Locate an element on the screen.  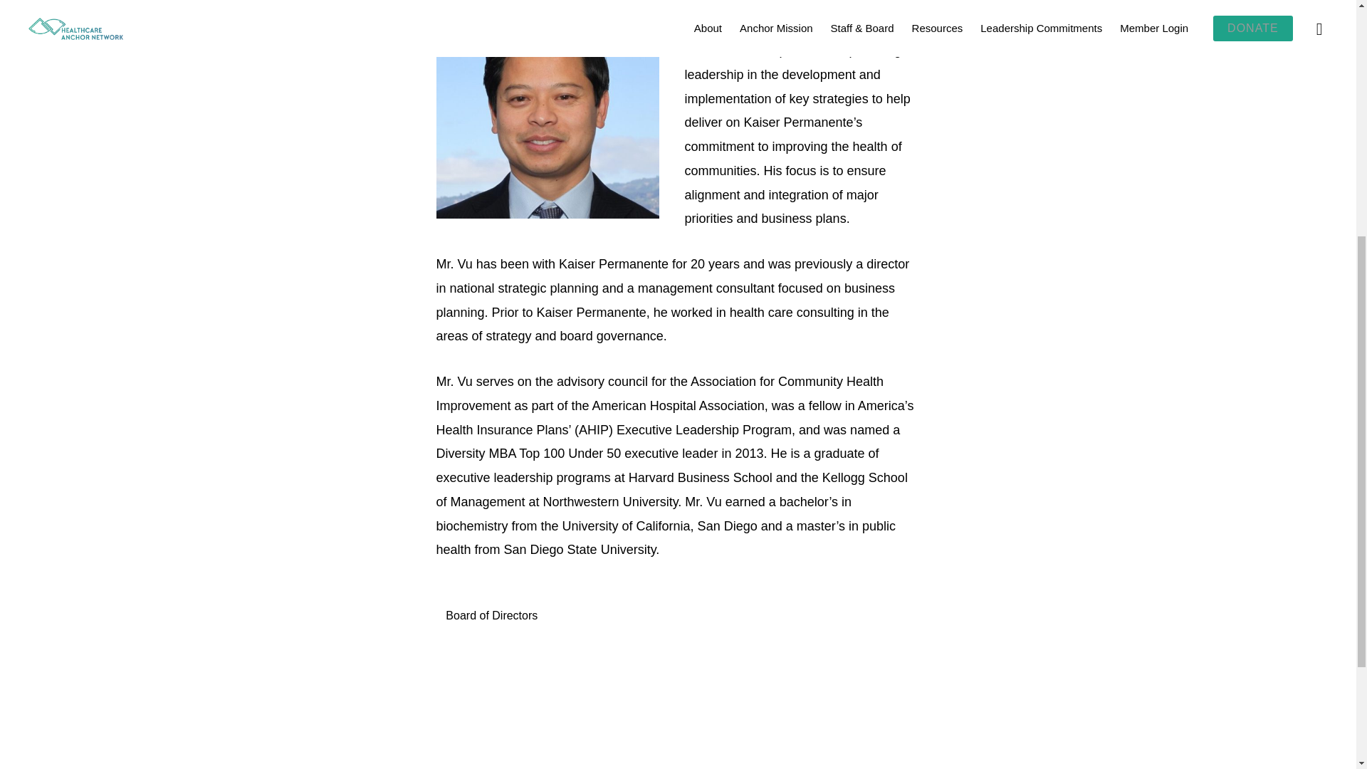
Contact the Healthcare Anchor Network is located at coordinates (678, 287).